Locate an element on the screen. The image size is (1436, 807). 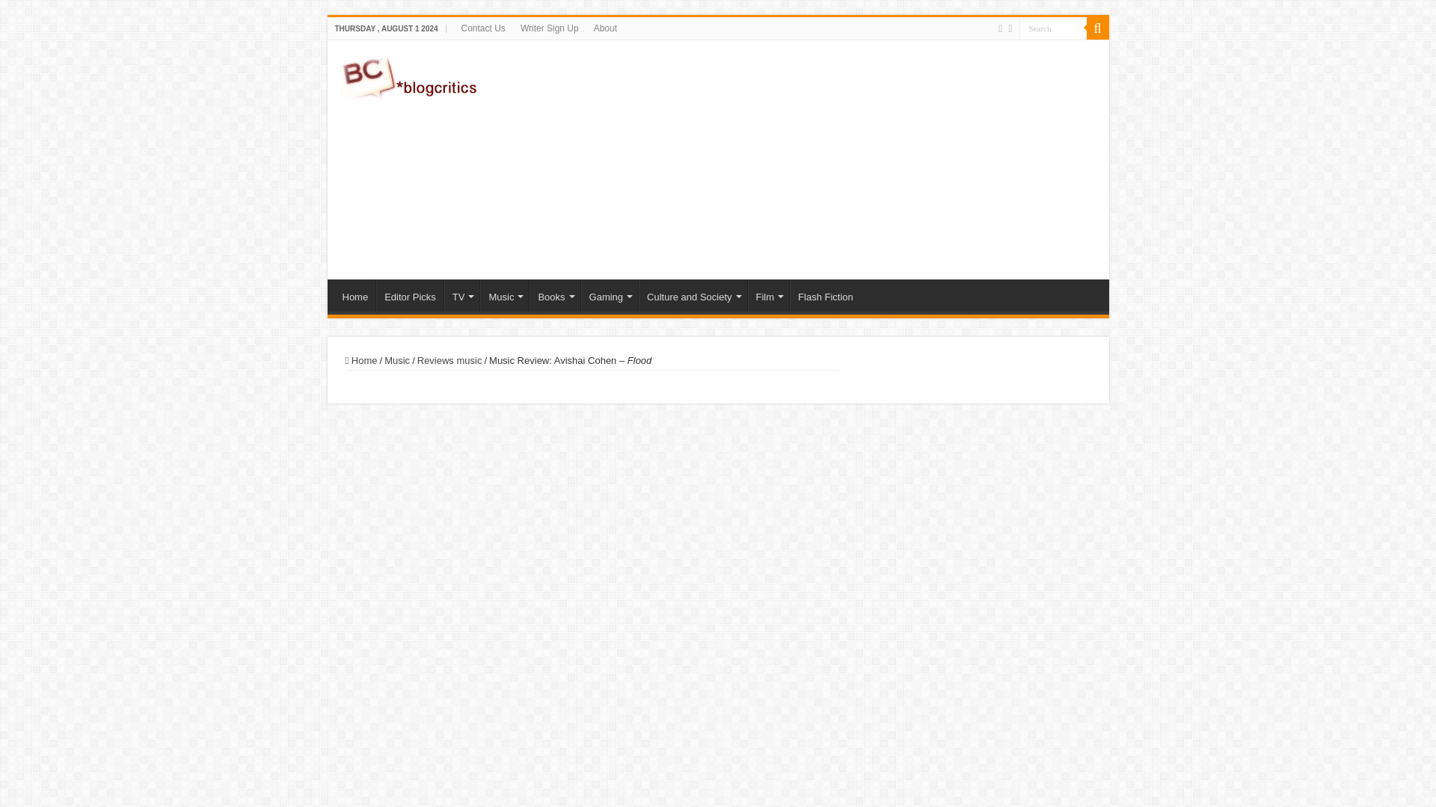
Contact Us is located at coordinates (483, 28).